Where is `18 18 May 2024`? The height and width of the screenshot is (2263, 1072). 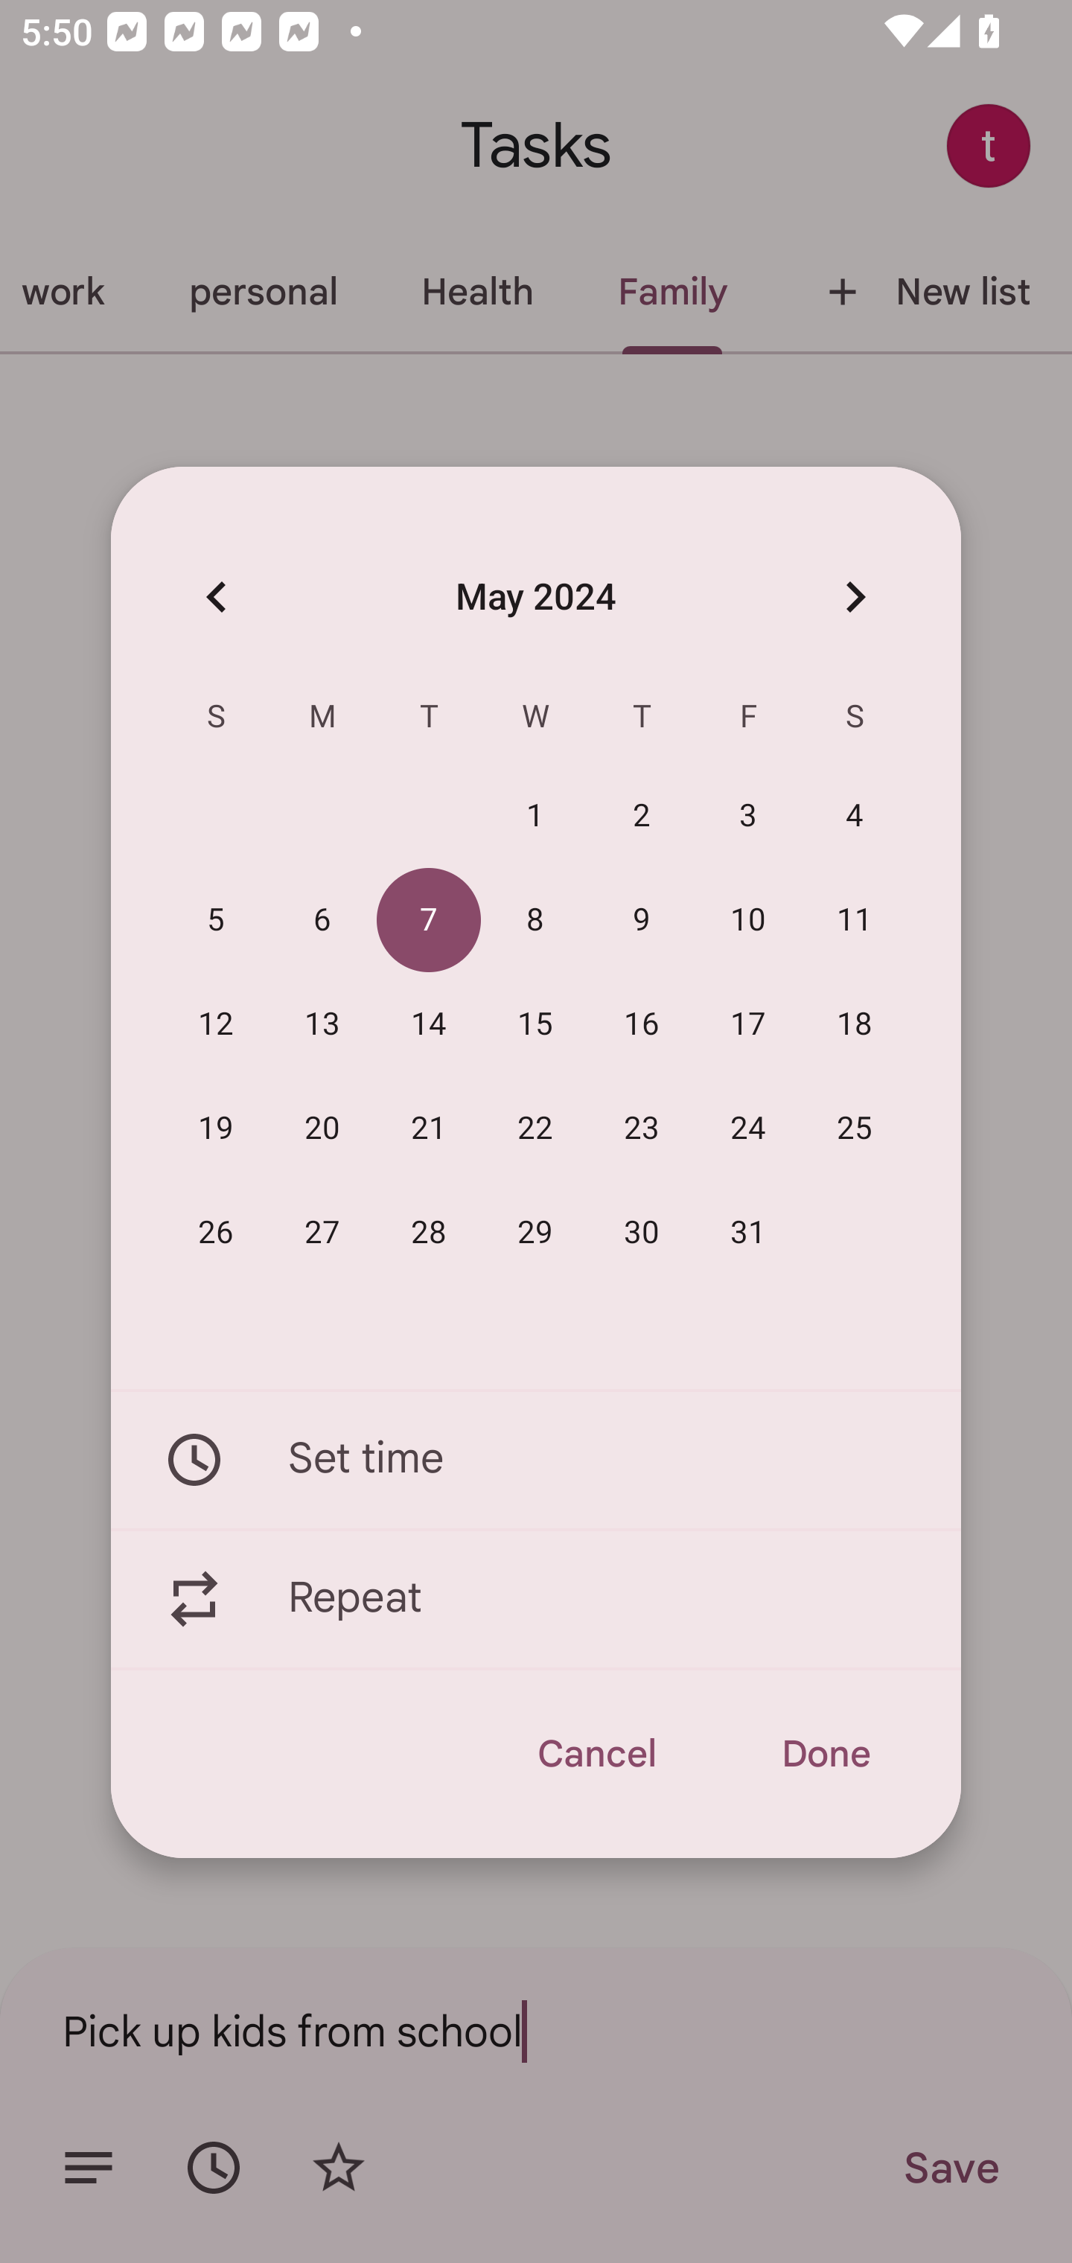 18 18 May 2024 is located at coordinates (855, 1025).